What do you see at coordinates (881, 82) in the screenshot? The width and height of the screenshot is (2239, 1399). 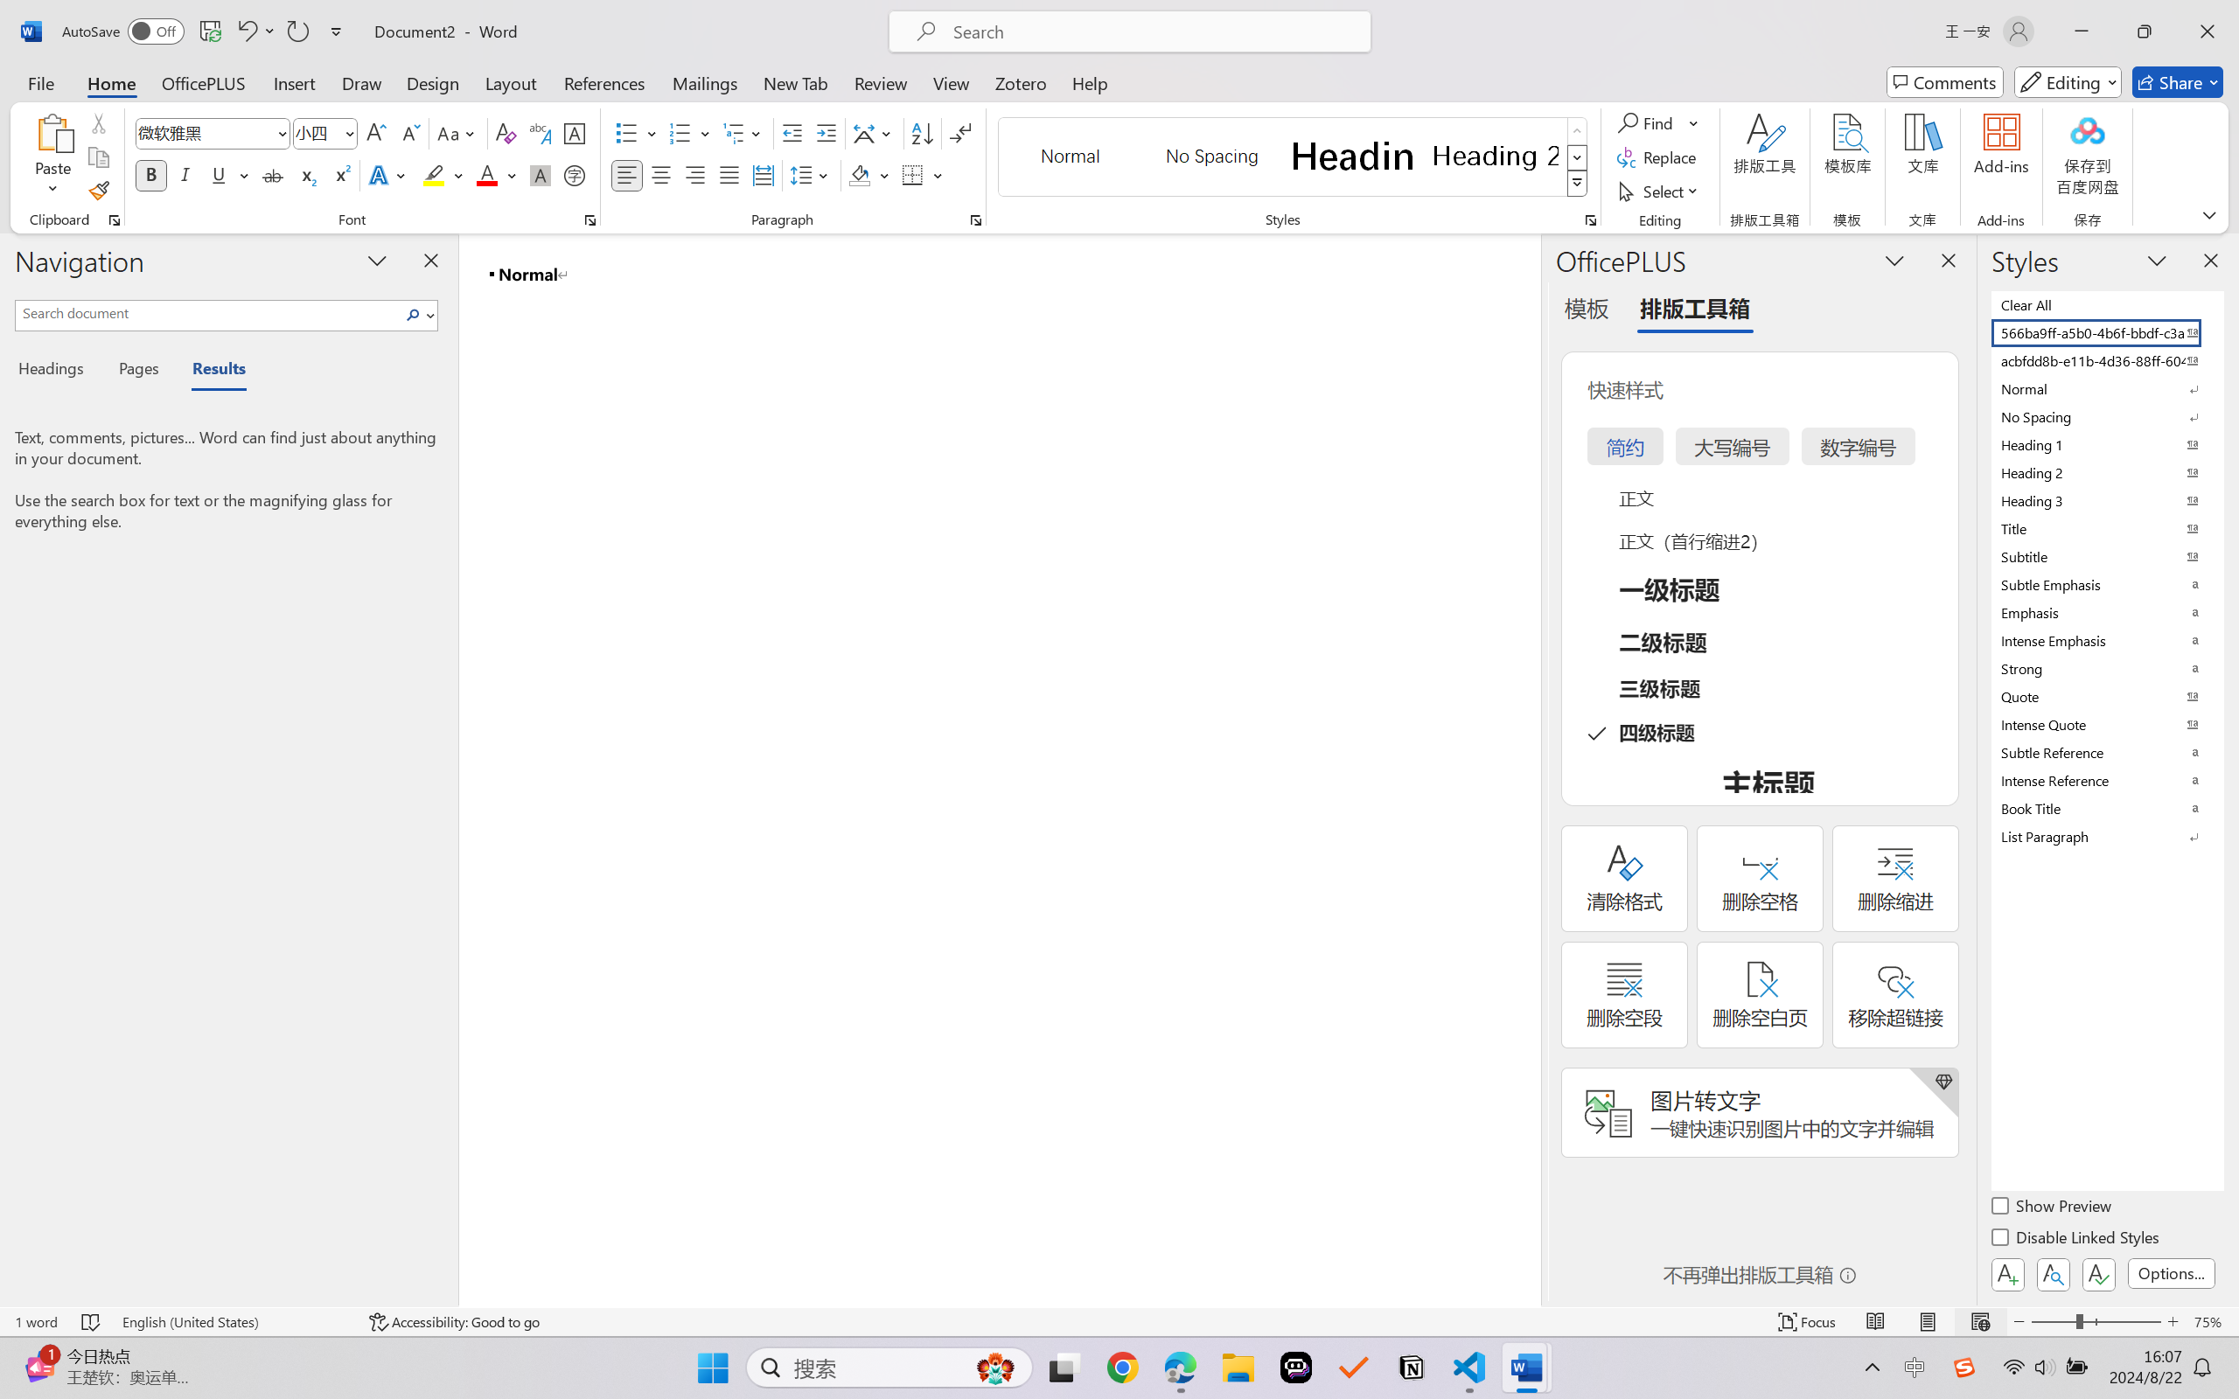 I see `Review` at bounding box center [881, 82].